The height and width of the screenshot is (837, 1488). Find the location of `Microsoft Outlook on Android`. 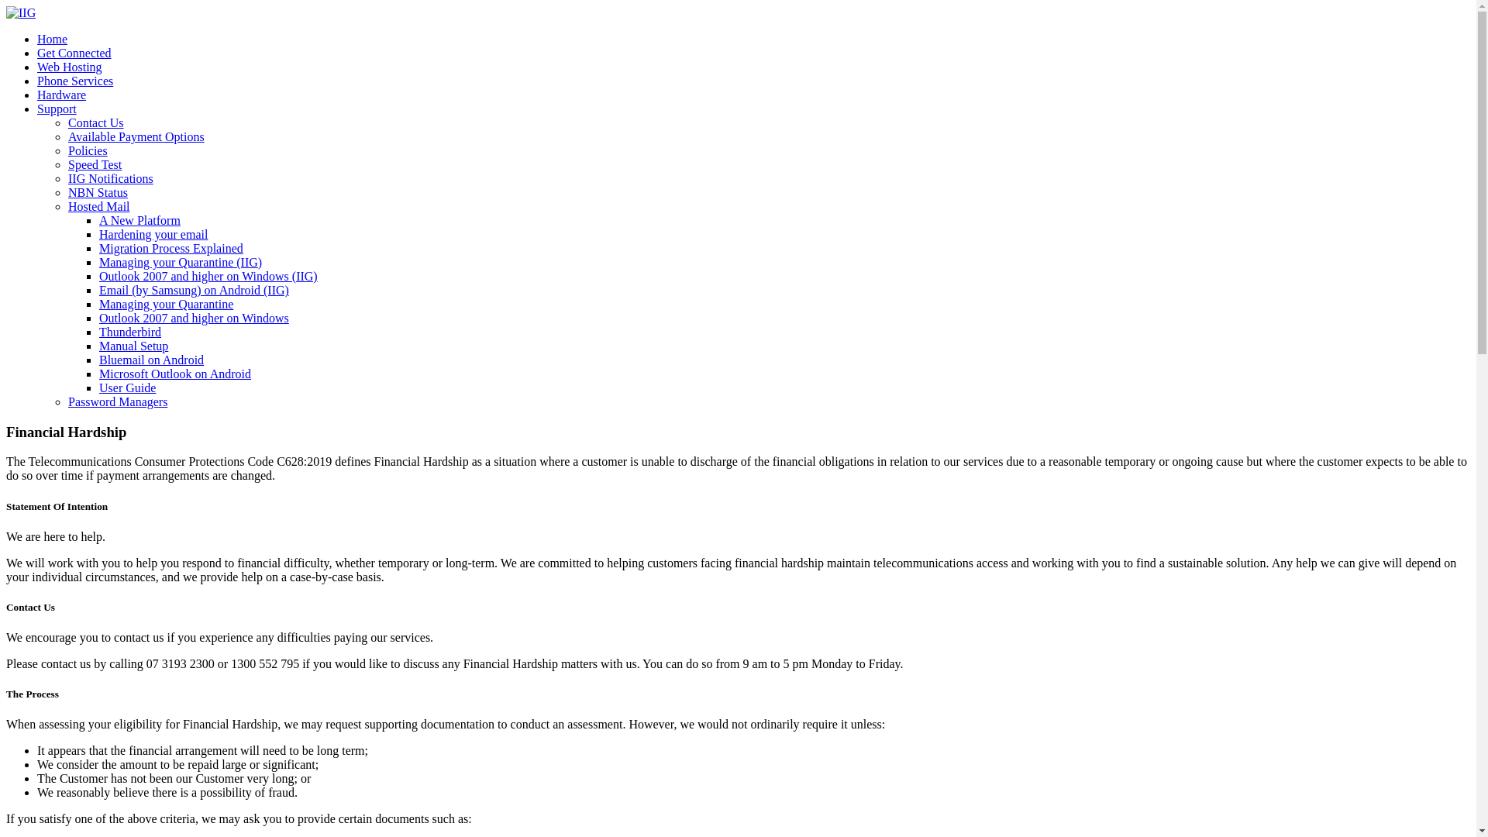

Microsoft Outlook on Android is located at coordinates (175, 374).